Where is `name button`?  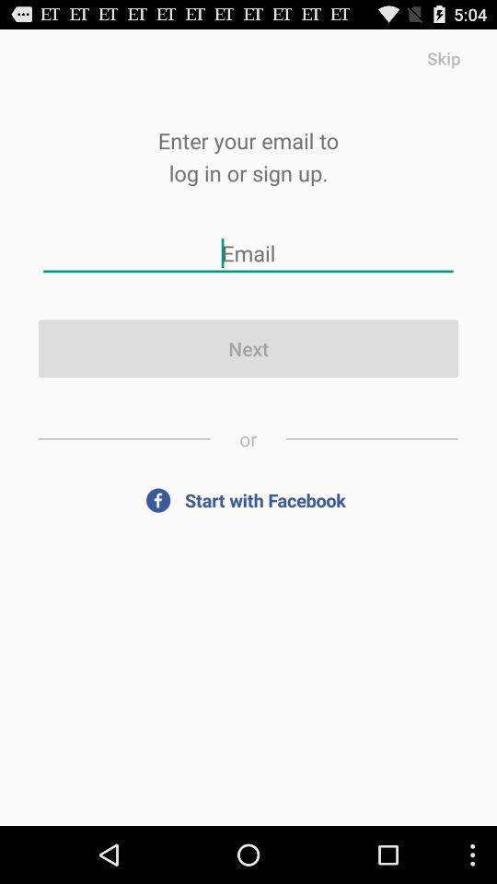
name button is located at coordinates (248, 252).